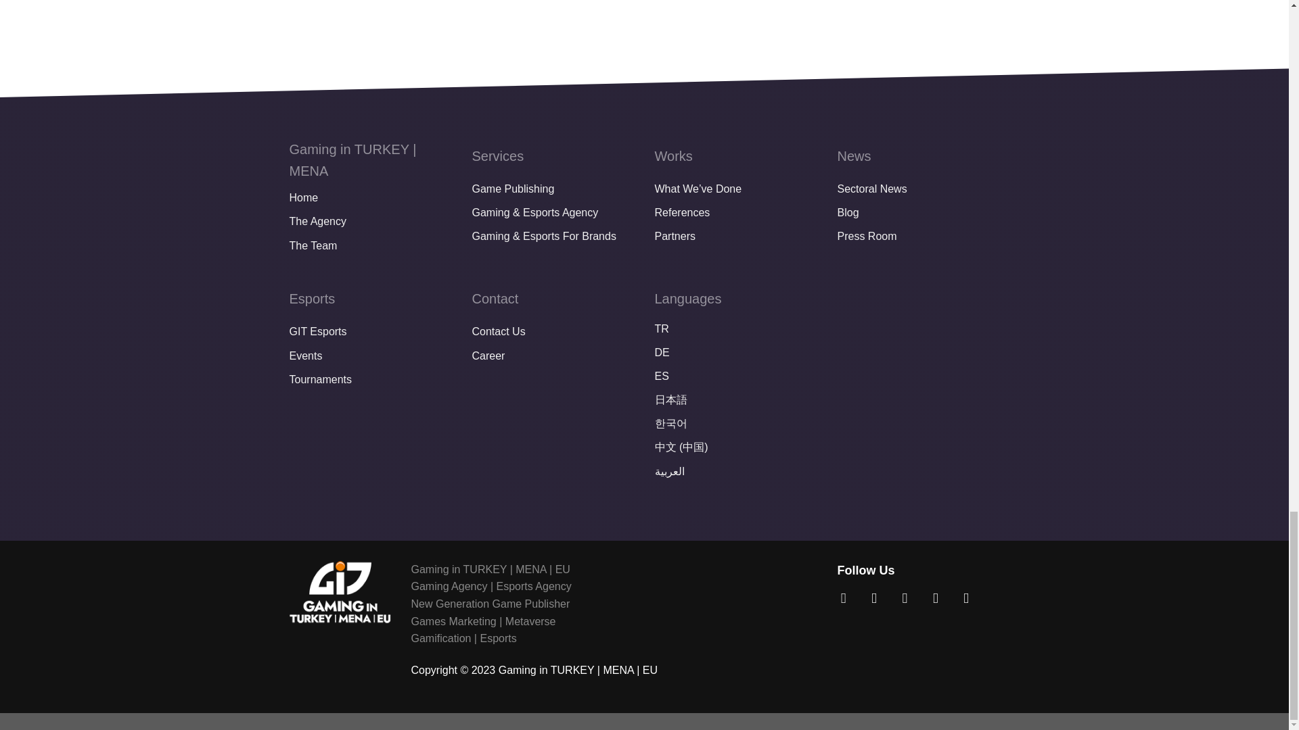  What do you see at coordinates (939, 598) in the screenshot?
I see `Follow on LinkedIn` at bounding box center [939, 598].